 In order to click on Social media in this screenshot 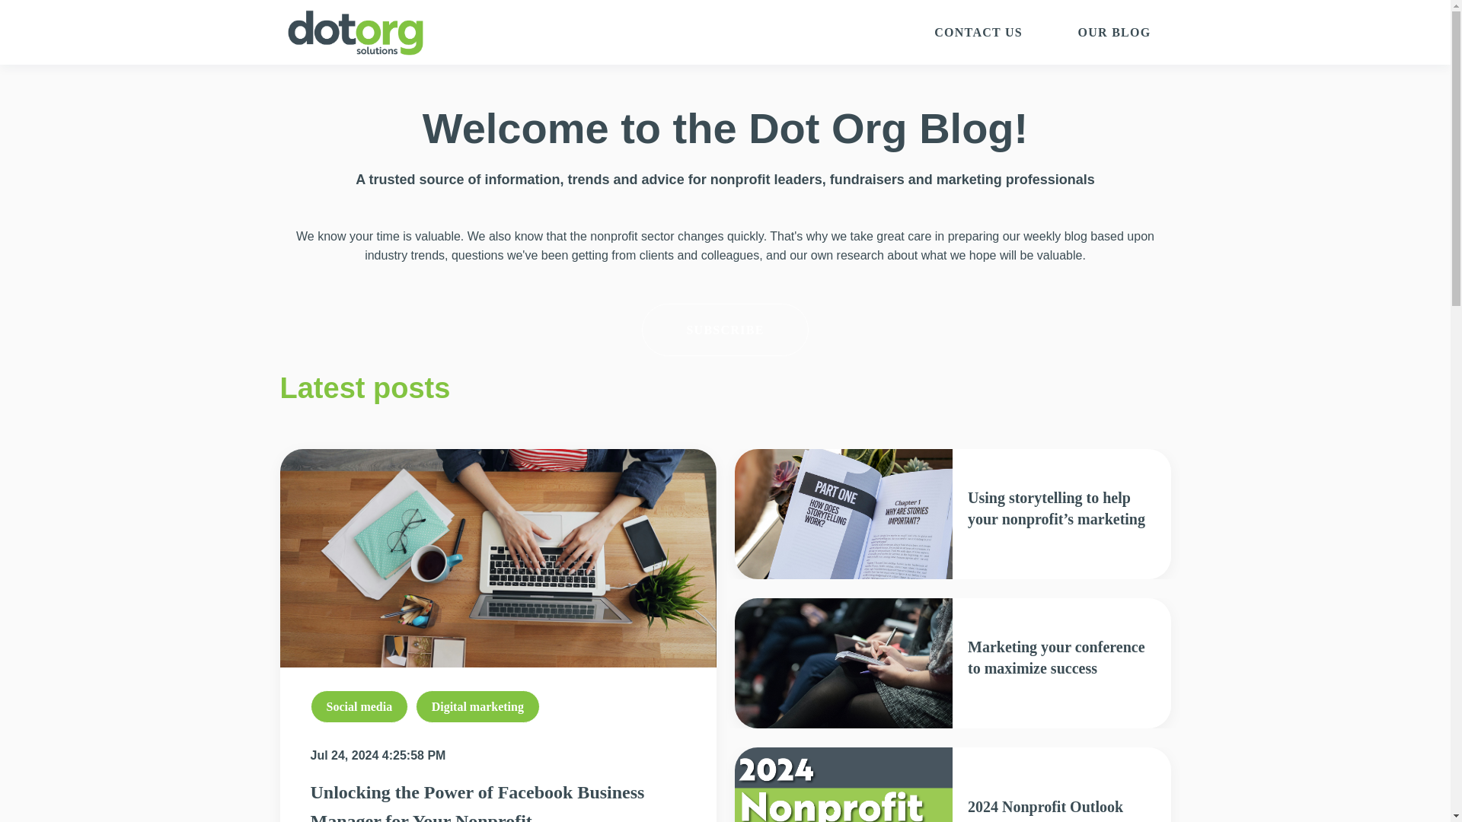, I will do `click(359, 707)`.